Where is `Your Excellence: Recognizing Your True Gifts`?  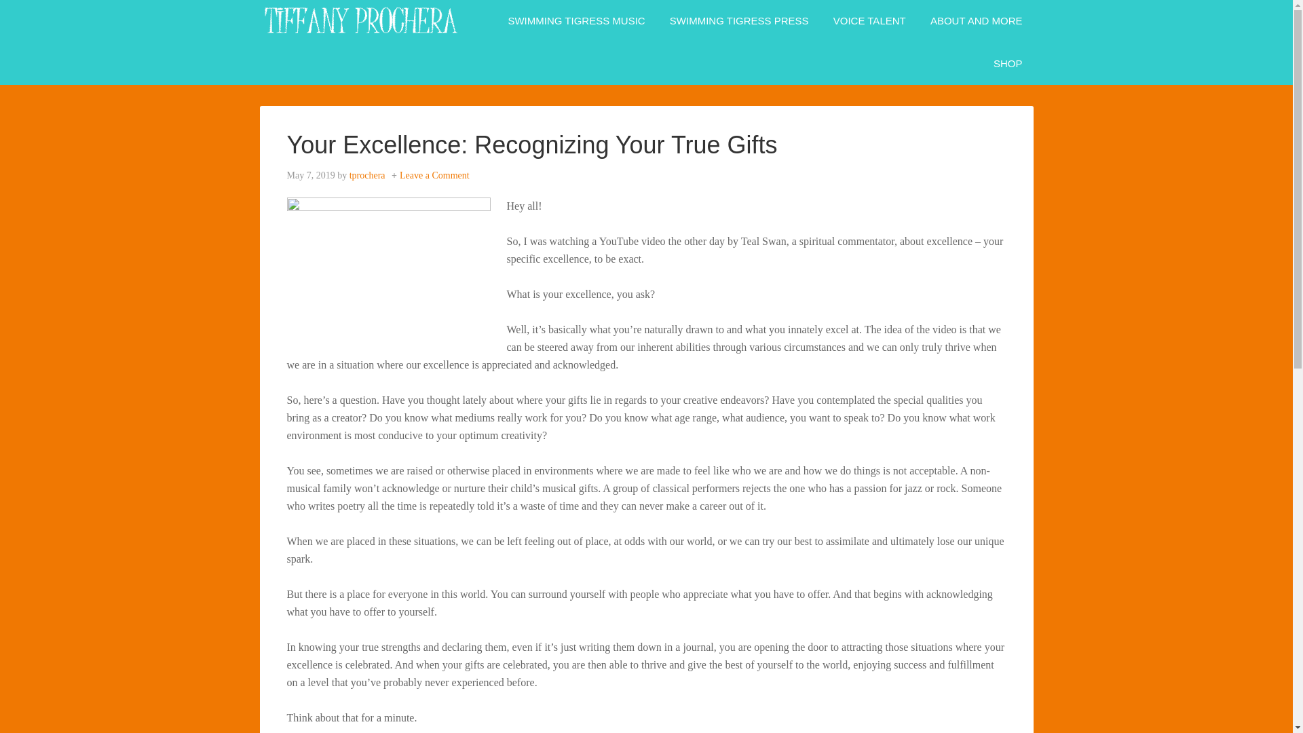 Your Excellence: Recognizing Your True Gifts is located at coordinates (531, 145).